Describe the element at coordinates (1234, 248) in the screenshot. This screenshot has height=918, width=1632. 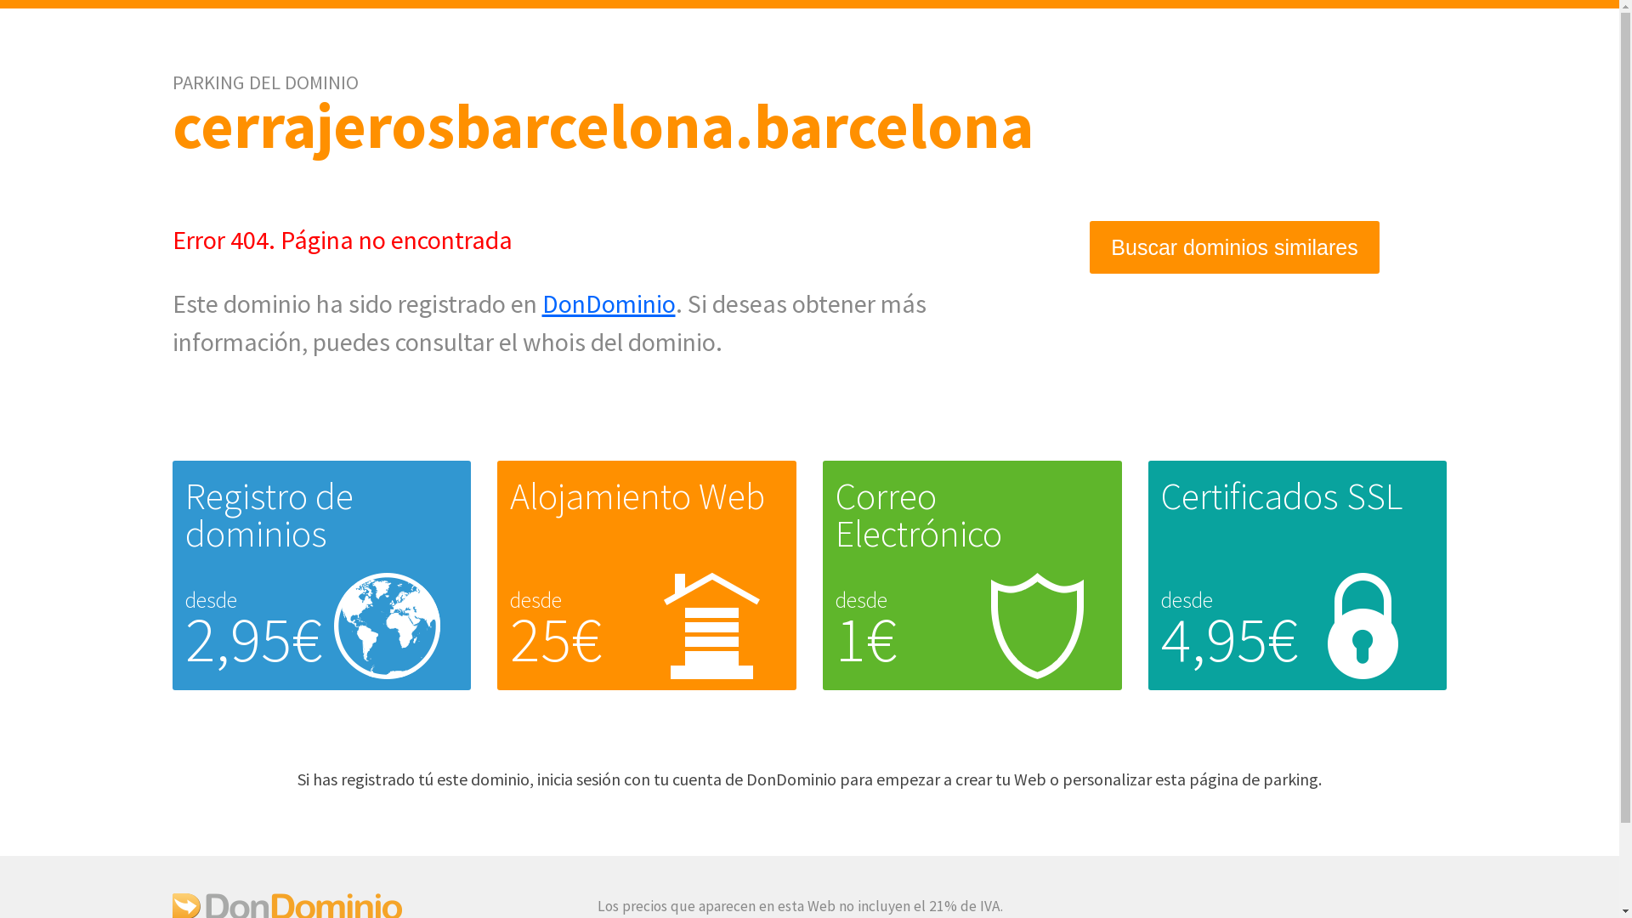
I see `Buscar dominios similares` at that location.